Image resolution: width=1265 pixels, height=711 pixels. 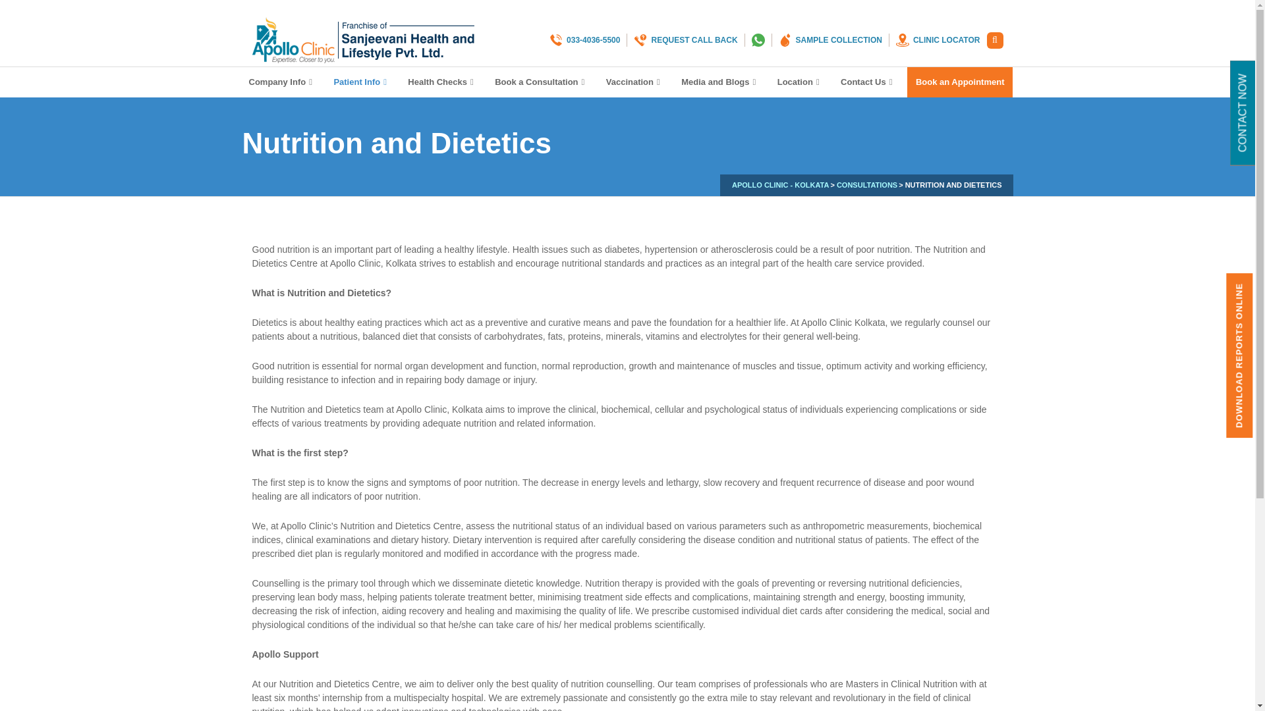 I want to click on whatsapp, so click(x=755, y=39).